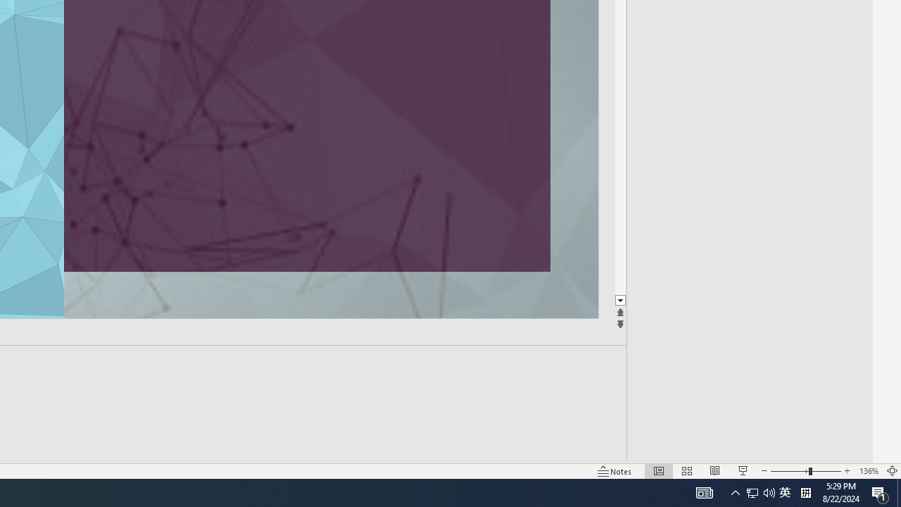 Image resolution: width=901 pixels, height=507 pixels. Describe the element at coordinates (619, 301) in the screenshot. I see `Line down` at that location.